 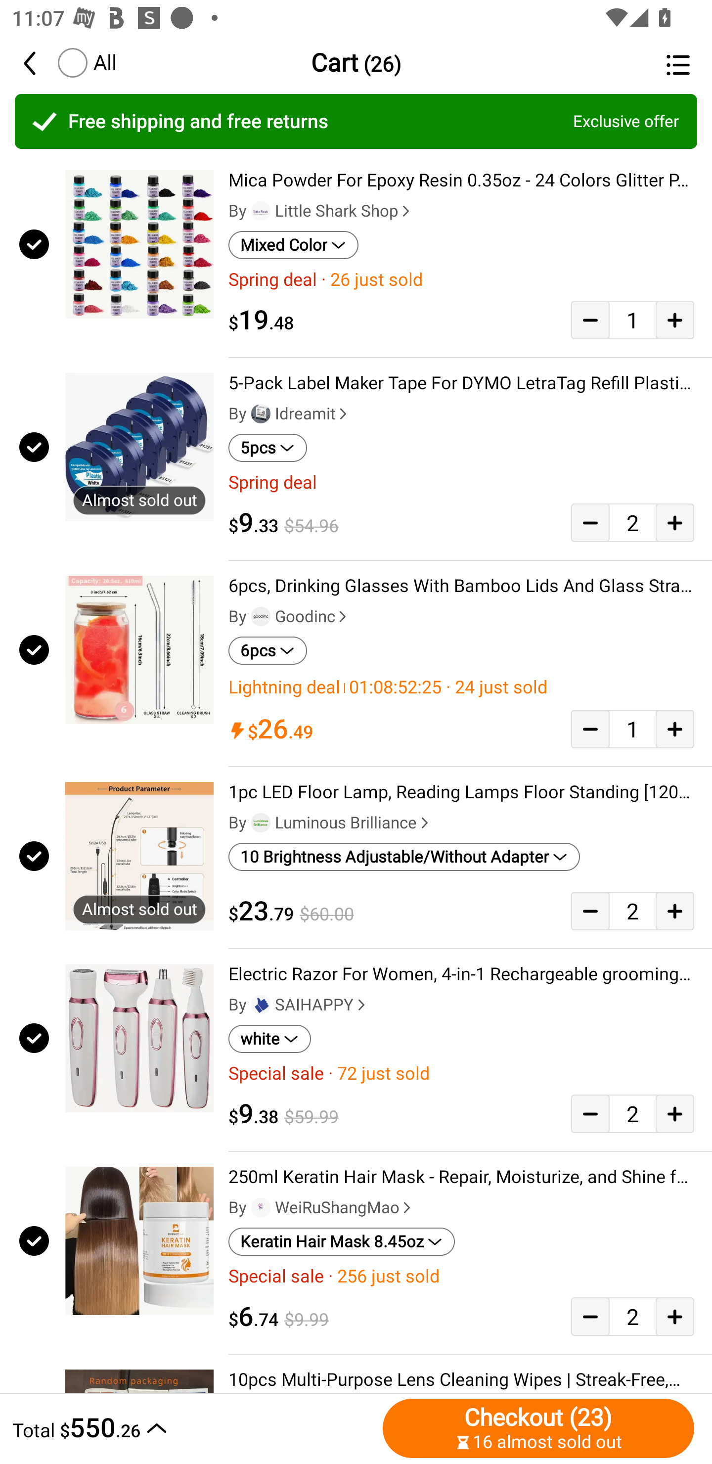 What do you see at coordinates (461, 1073) in the screenshot?
I see `Special sale · 72 just sold` at bounding box center [461, 1073].